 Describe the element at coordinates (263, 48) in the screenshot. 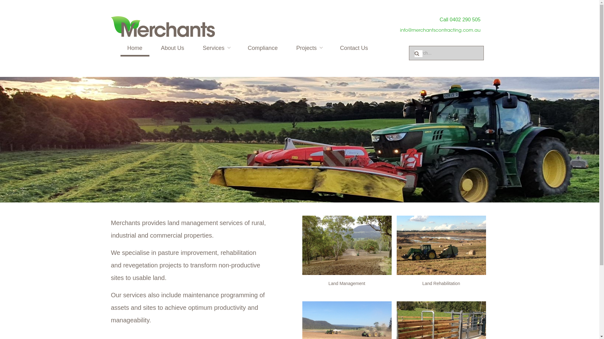

I see `Compliance` at that location.